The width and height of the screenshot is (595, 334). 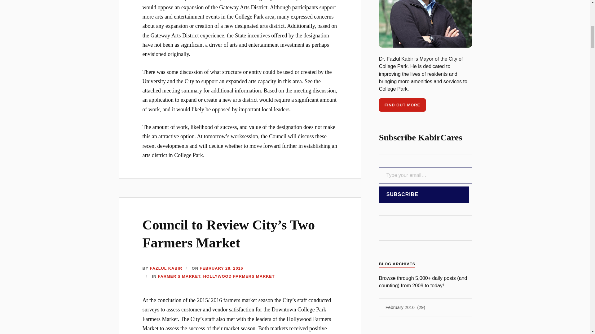 I want to click on FEBRUARY 28, 2016, so click(x=221, y=268).